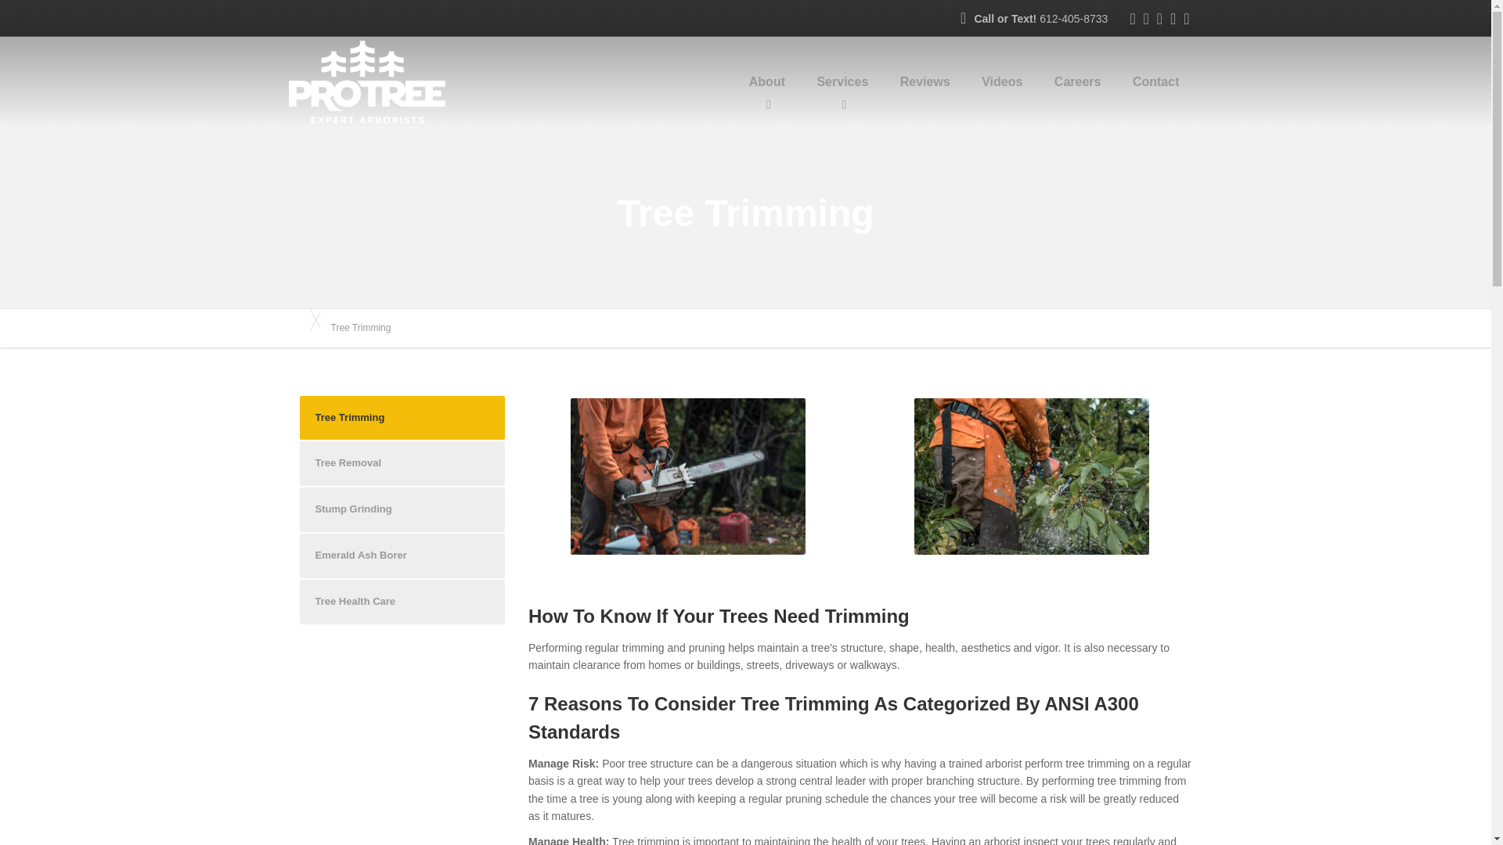  What do you see at coordinates (402, 602) in the screenshot?
I see `Tree Health Care` at bounding box center [402, 602].